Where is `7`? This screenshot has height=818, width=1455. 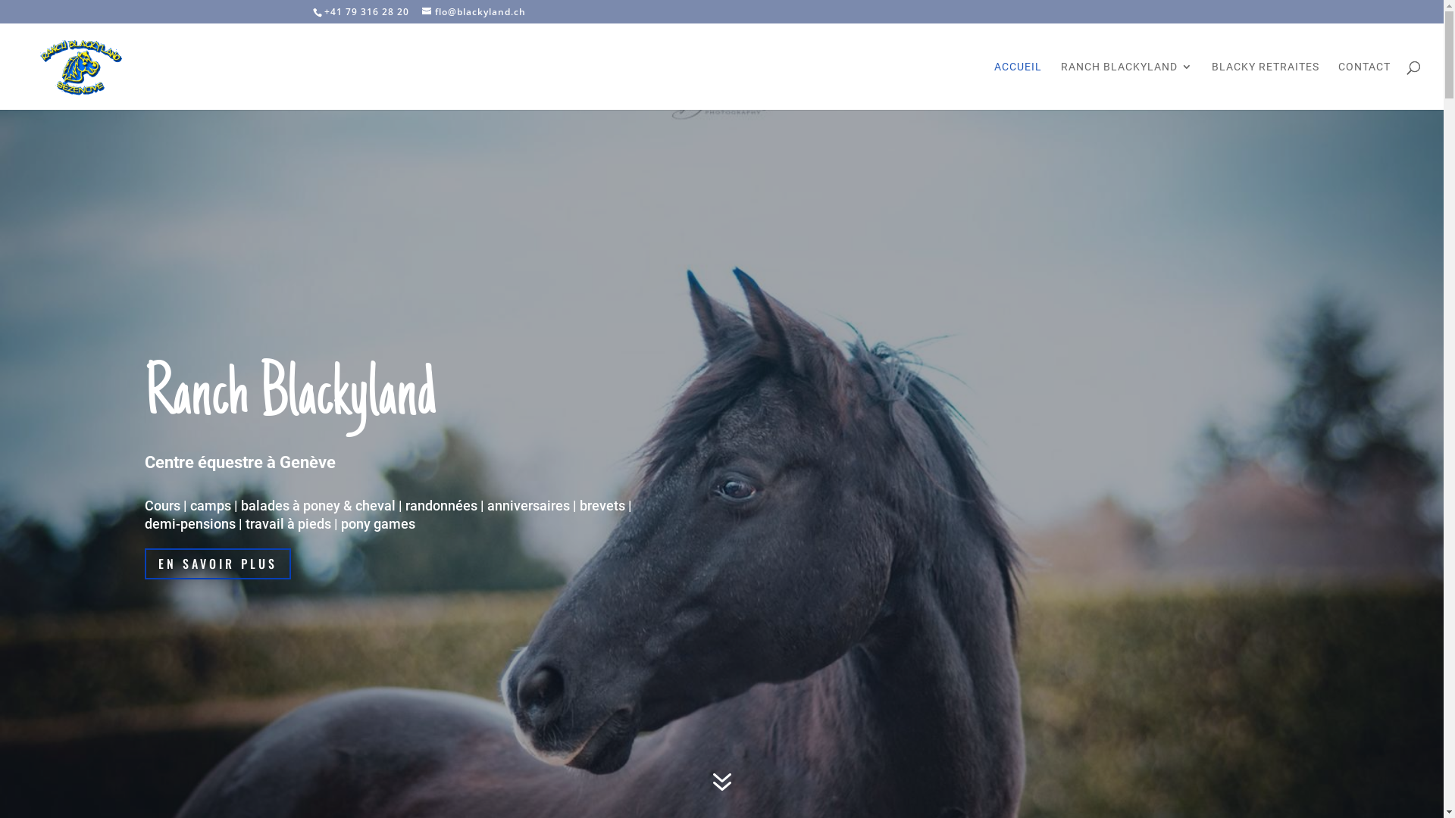 7 is located at coordinates (721, 783).